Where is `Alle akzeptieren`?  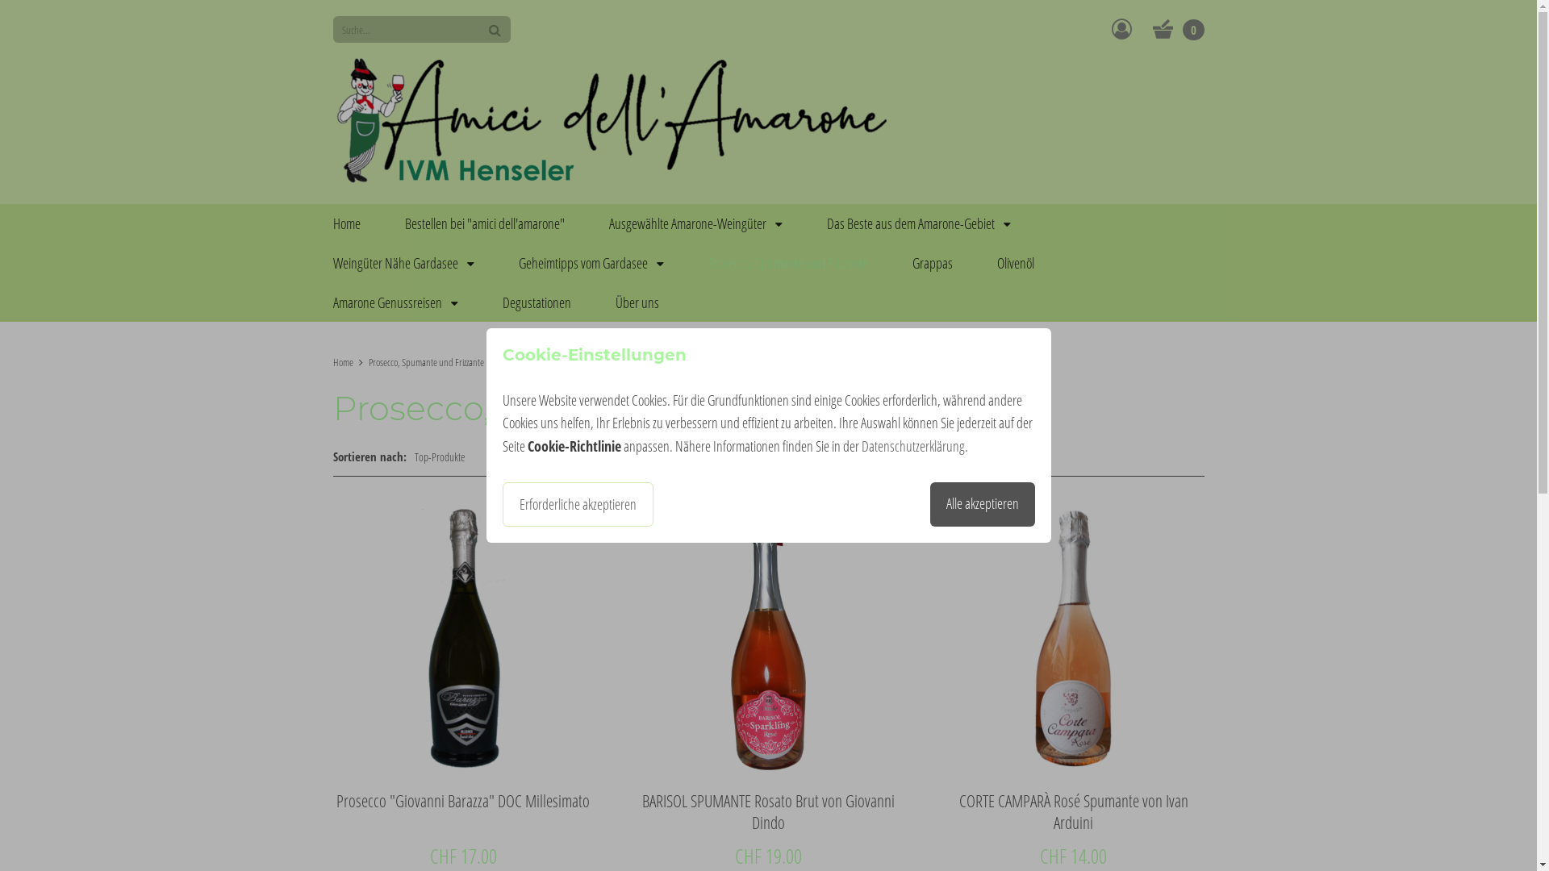 Alle akzeptieren is located at coordinates (982, 505).